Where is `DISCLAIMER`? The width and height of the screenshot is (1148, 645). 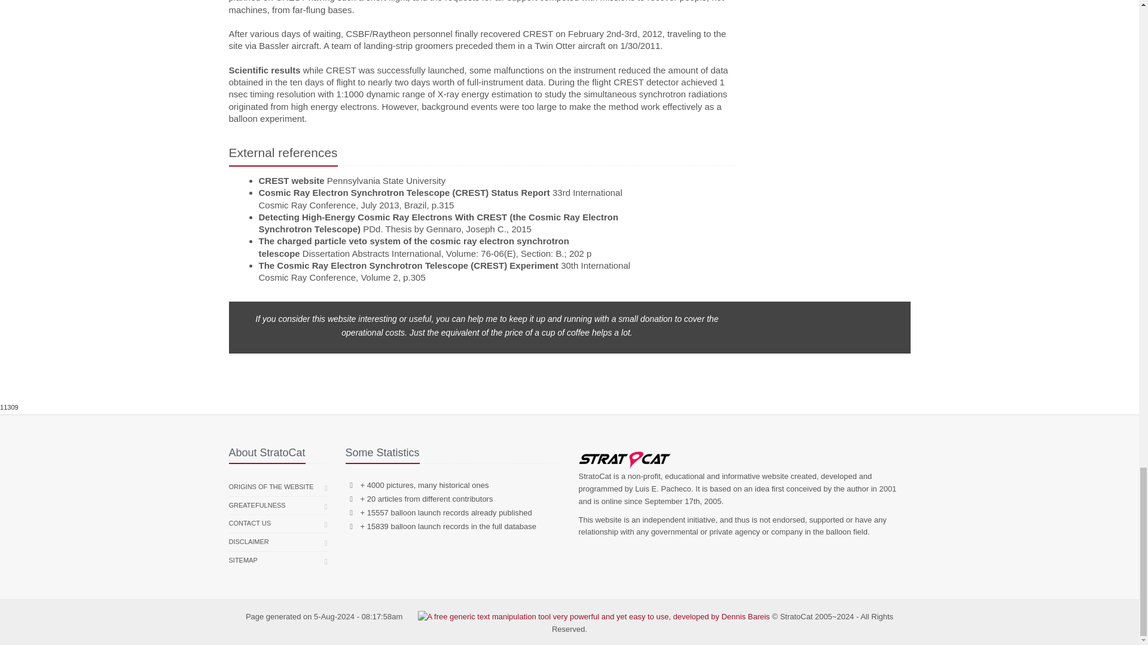 DISCLAIMER is located at coordinates (249, 542).